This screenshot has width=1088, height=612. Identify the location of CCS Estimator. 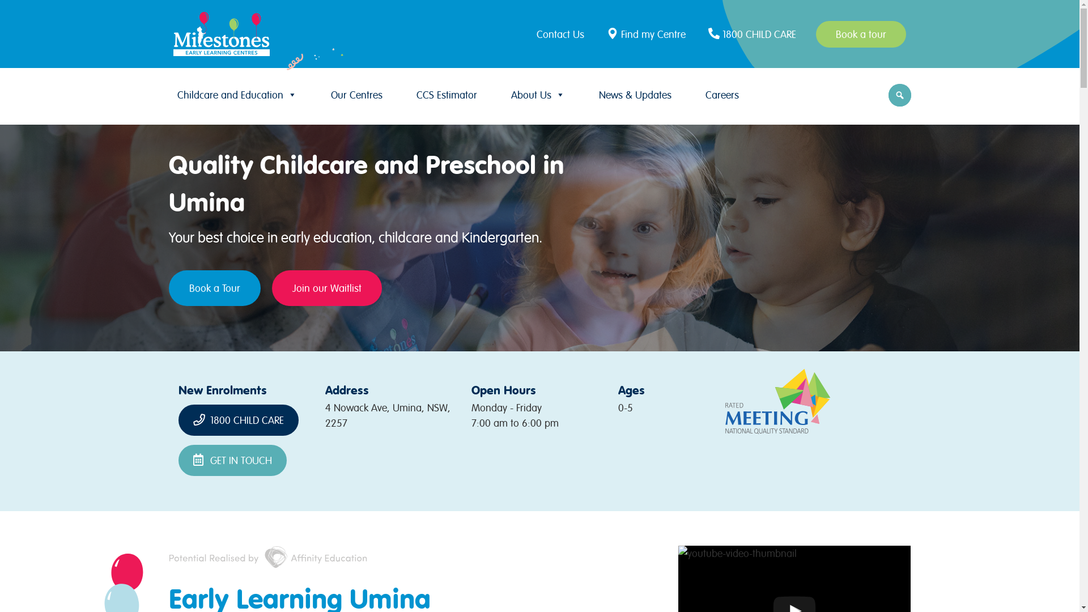
(447, 95).